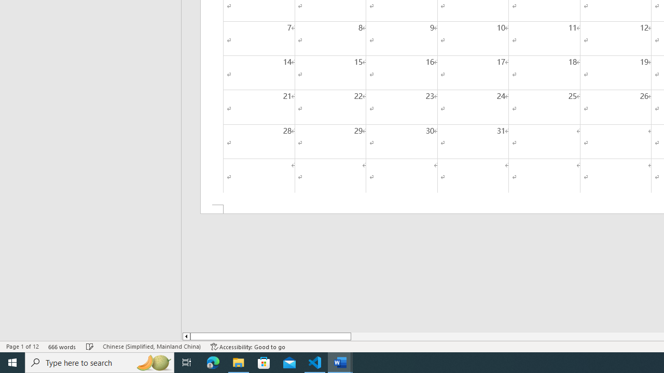 This screenshot has width=664, height=373. I want to click on Word Count 666 words, so click(62, 346).